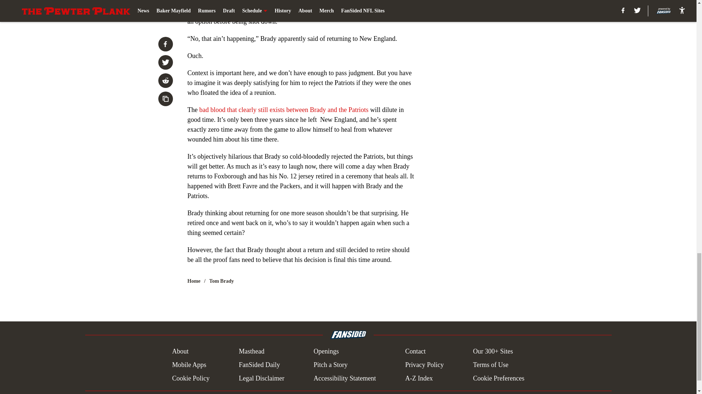  What do you see at coordinates (252, 352) in the screenshot?
I see `Masthead` at bounding box center [252, 352].